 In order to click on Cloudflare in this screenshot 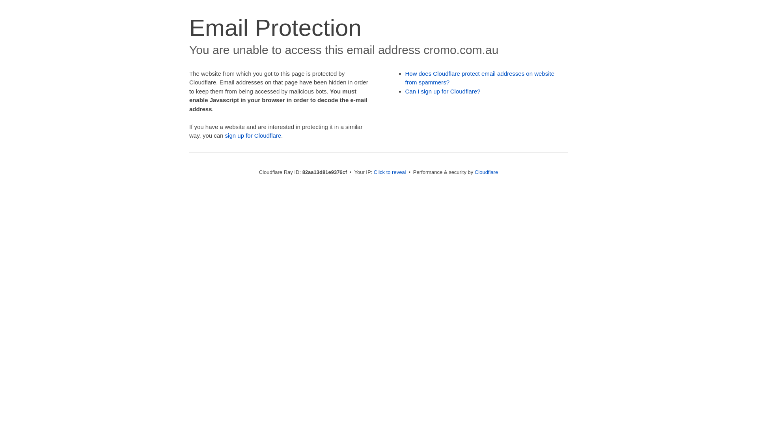, I will do `click(487, 172)`.